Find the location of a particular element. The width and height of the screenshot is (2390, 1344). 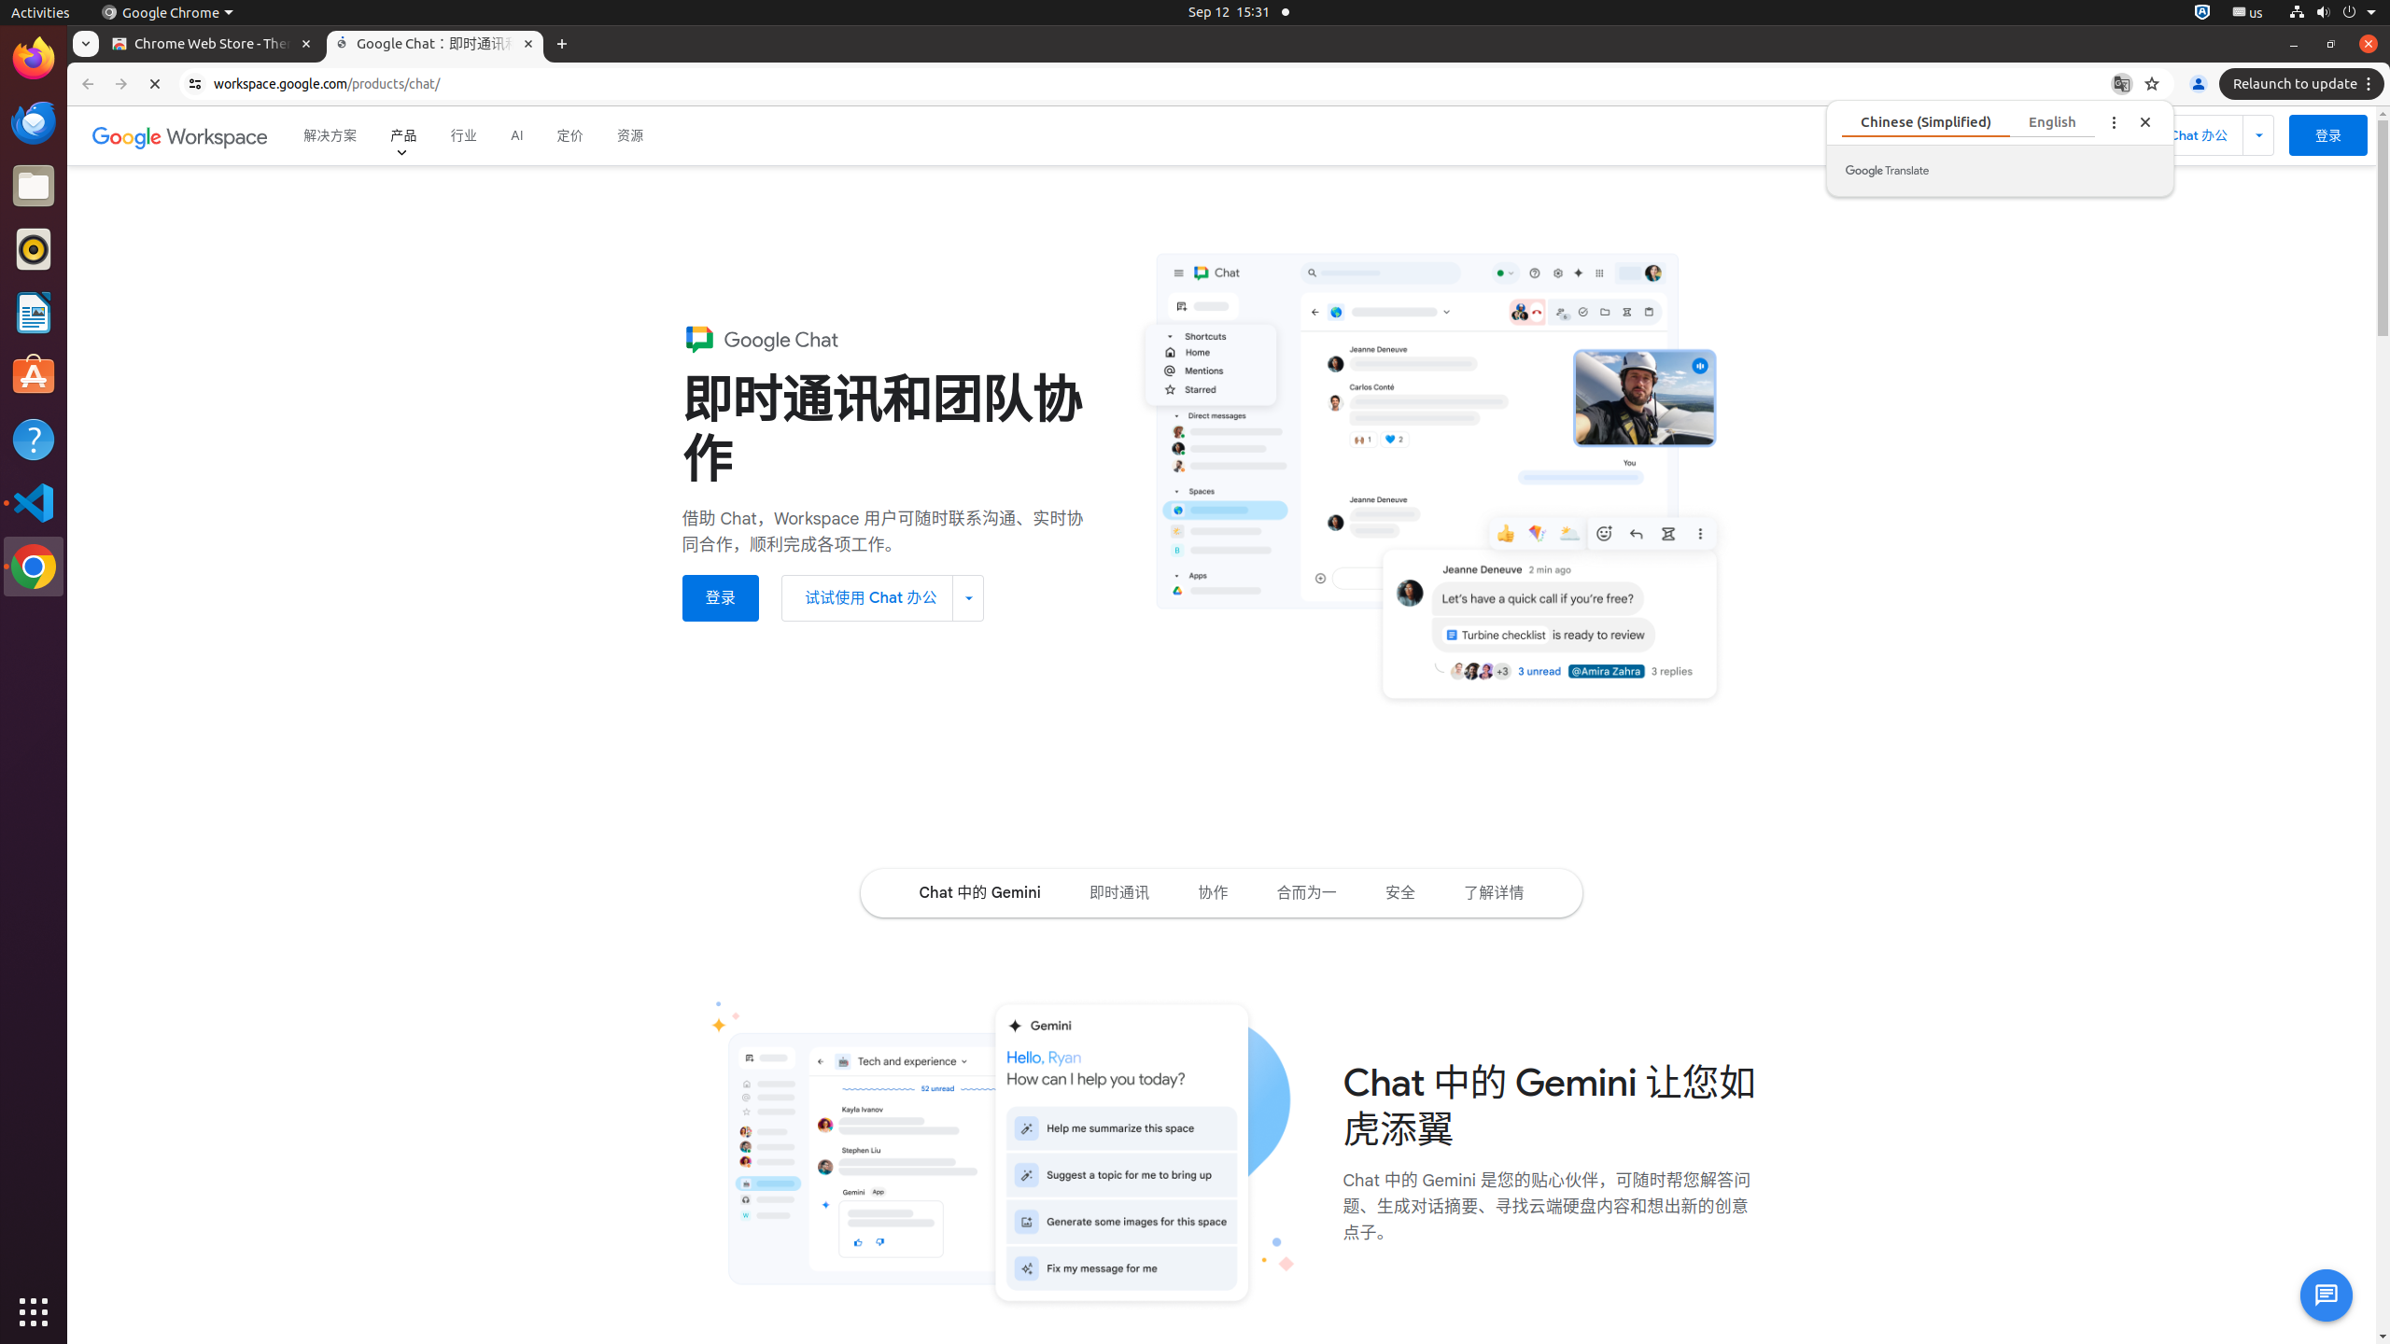

AI is located at coordinates (517, 136).